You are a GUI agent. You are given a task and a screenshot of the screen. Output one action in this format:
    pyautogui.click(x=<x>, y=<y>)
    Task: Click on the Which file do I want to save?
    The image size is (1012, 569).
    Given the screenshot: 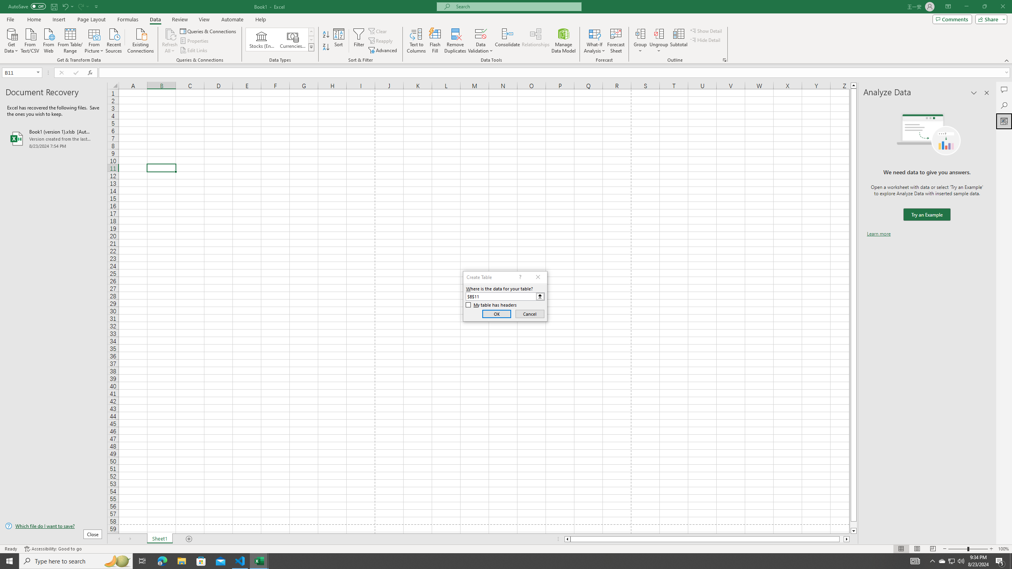 What is the action you would take?
    pyautogui.click(x=53, y=526)
    